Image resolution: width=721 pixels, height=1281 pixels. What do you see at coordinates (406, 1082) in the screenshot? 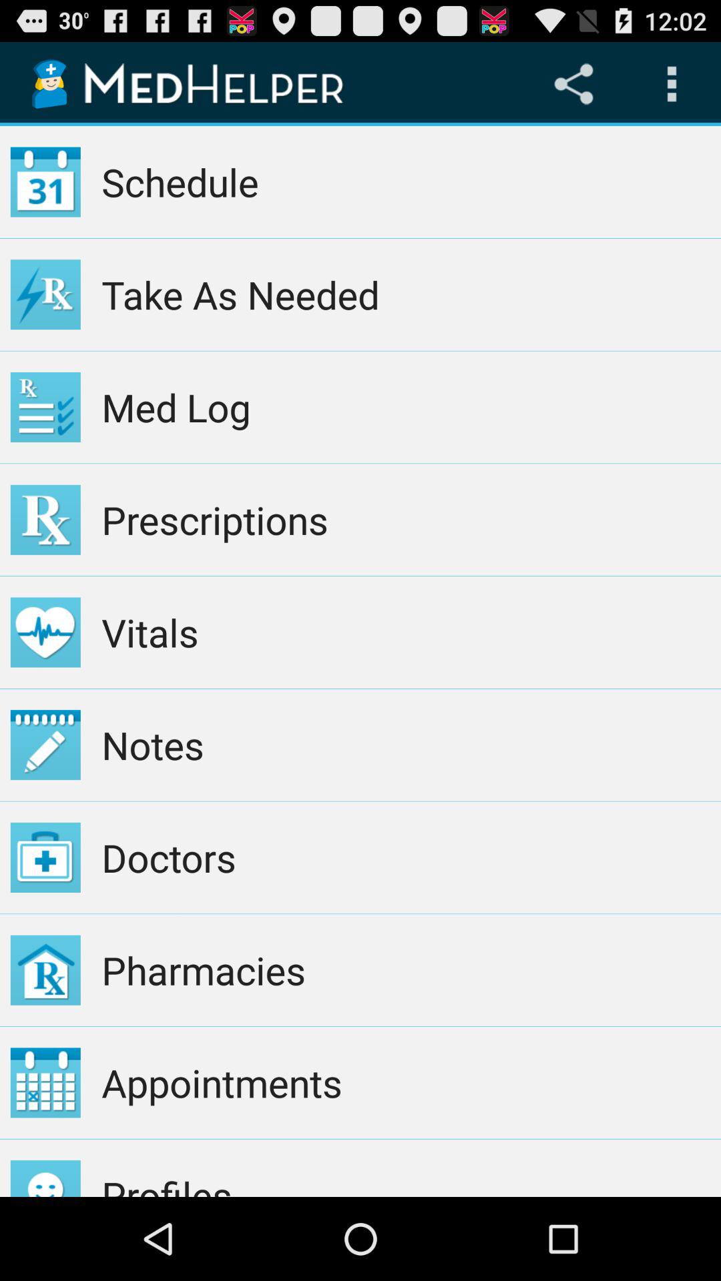
I see `jump until appointments app` at bounding box center [406, 1082].